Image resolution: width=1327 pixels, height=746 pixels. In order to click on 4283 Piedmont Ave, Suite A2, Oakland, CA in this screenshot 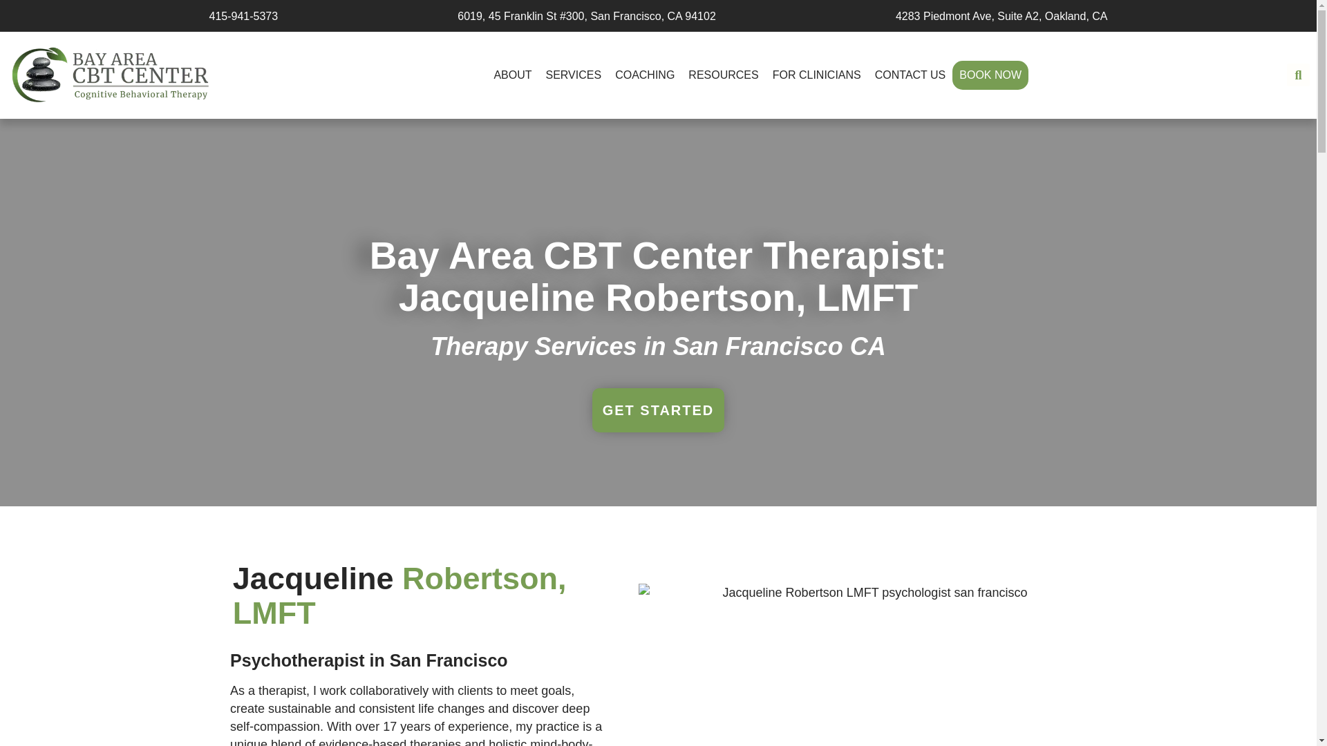, I will do `click(1002, 17)`.